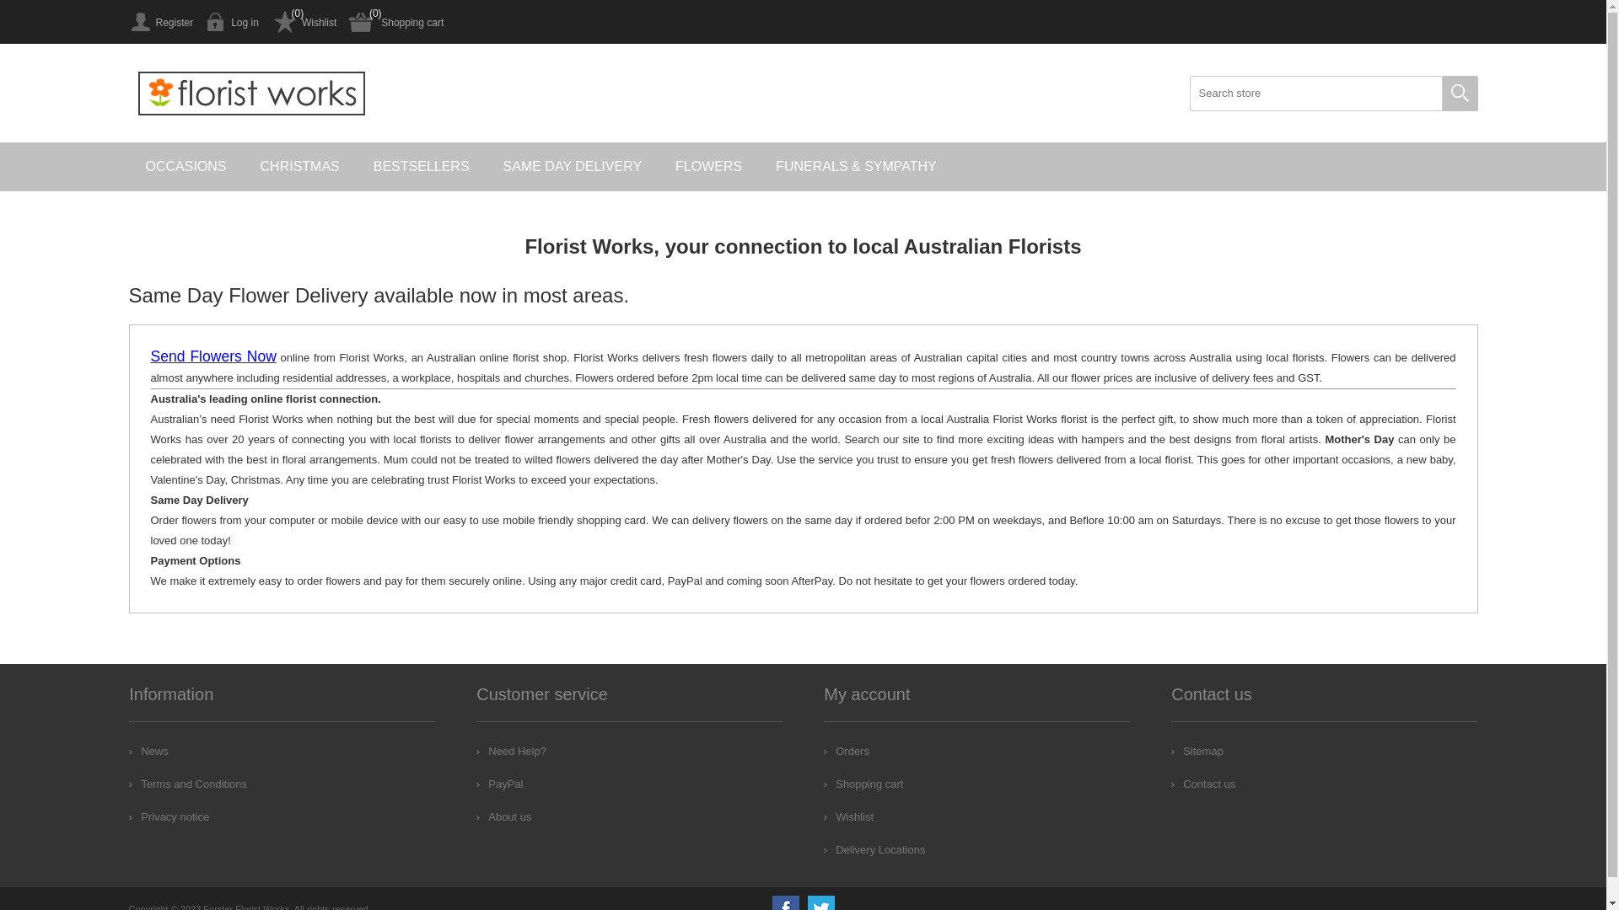 This screenshot has width=1619, height=910. I want to click on Orders, so click(847, 751).